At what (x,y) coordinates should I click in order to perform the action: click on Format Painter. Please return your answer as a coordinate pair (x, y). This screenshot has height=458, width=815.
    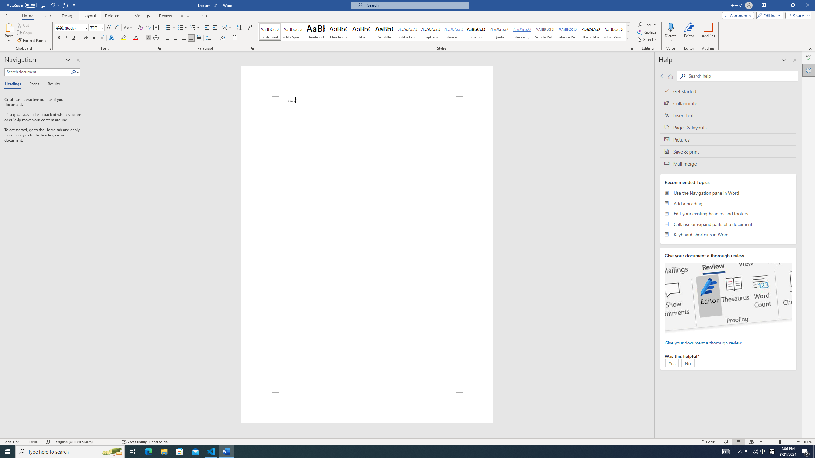
    Looking at the image, I should click on (33, 41).